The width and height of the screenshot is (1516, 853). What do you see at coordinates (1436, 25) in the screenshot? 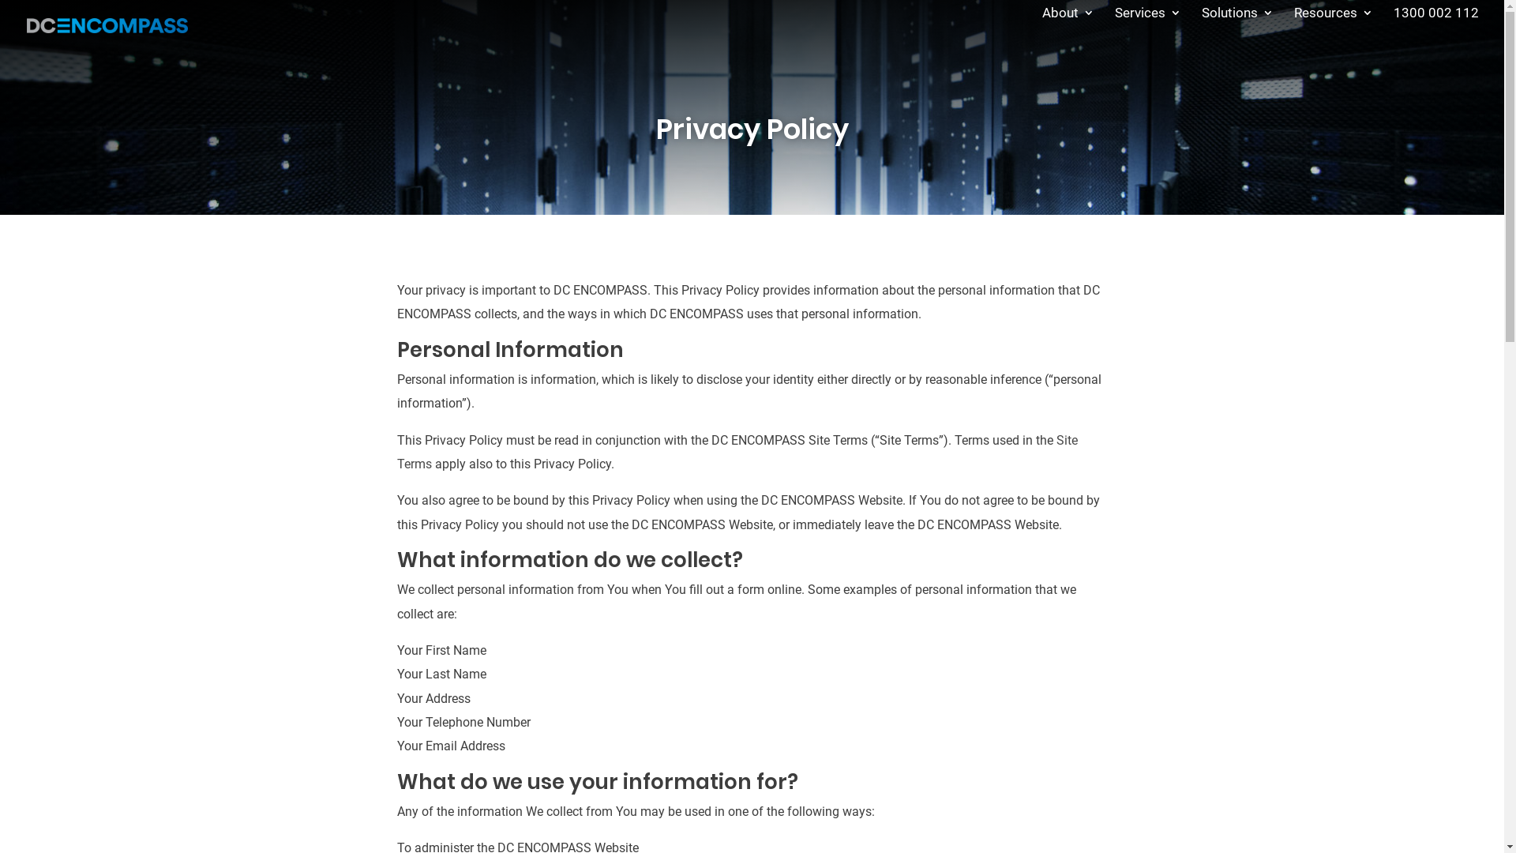
I see `1300 002 112` at bounding box center [1436, 25].